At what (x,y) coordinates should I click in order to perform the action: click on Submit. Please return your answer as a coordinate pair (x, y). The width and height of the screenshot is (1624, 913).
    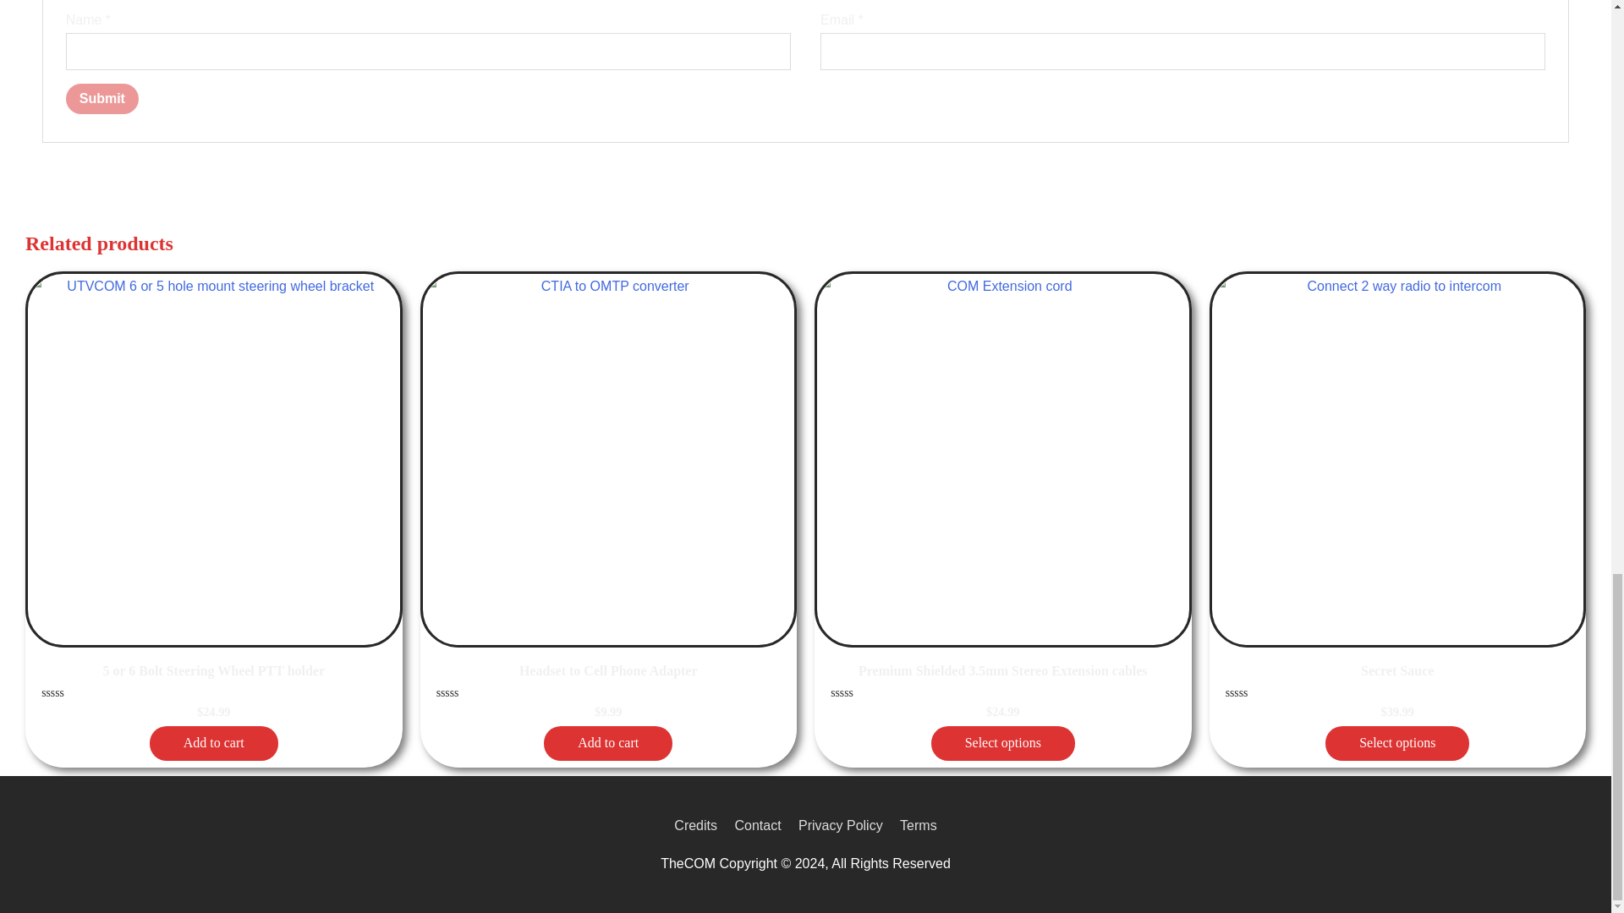
    Looking at the image, I should click on (101, 99).